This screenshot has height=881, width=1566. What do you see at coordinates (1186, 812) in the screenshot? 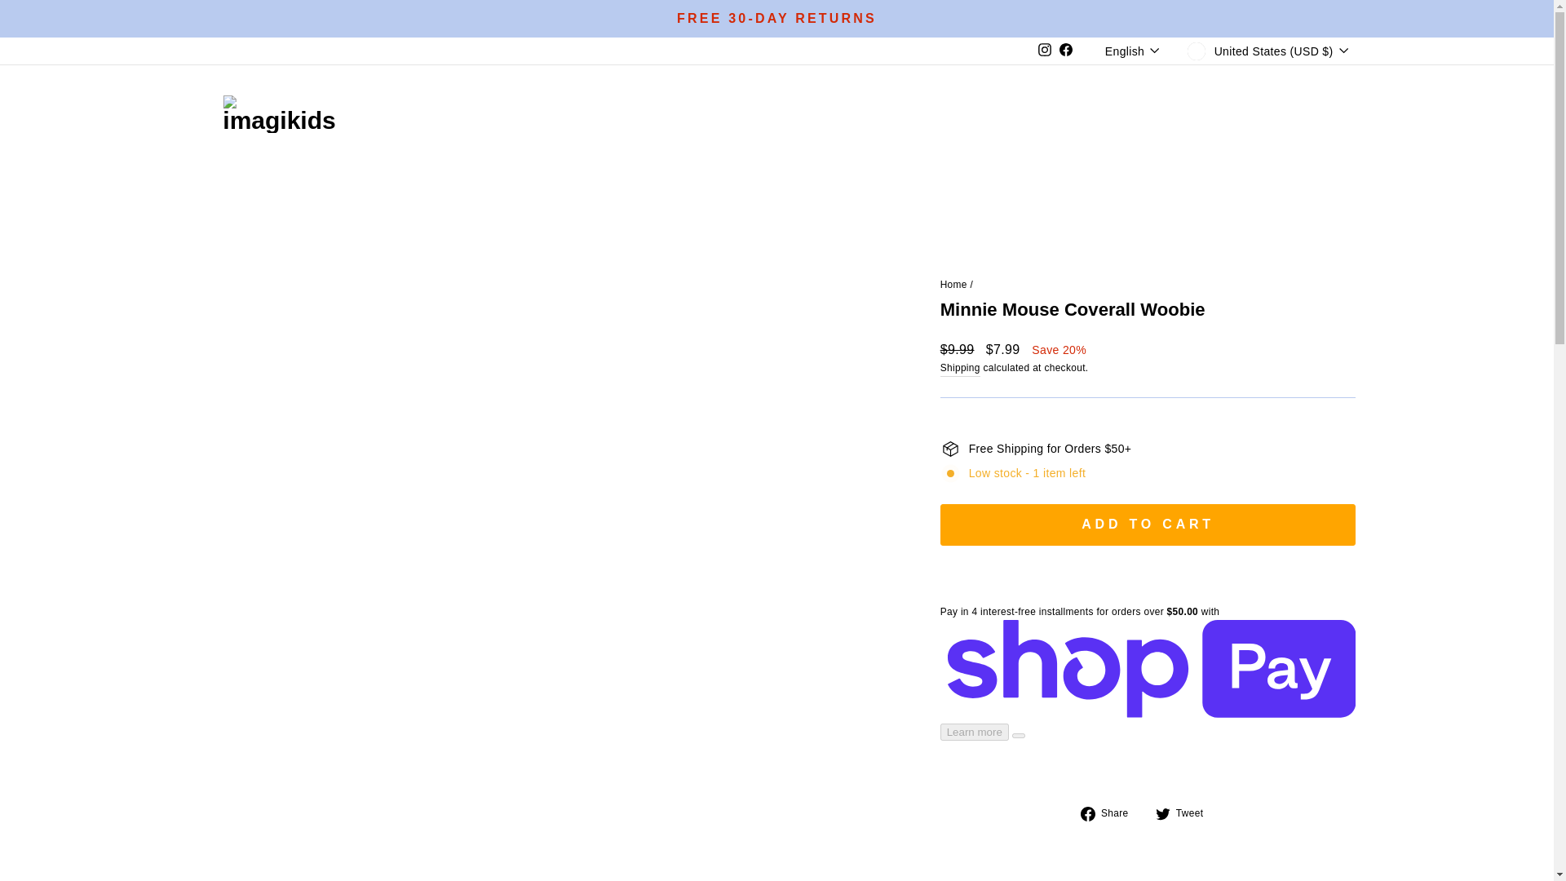
I see `Tweet on Twitter` at bounding box center [1186, 812].